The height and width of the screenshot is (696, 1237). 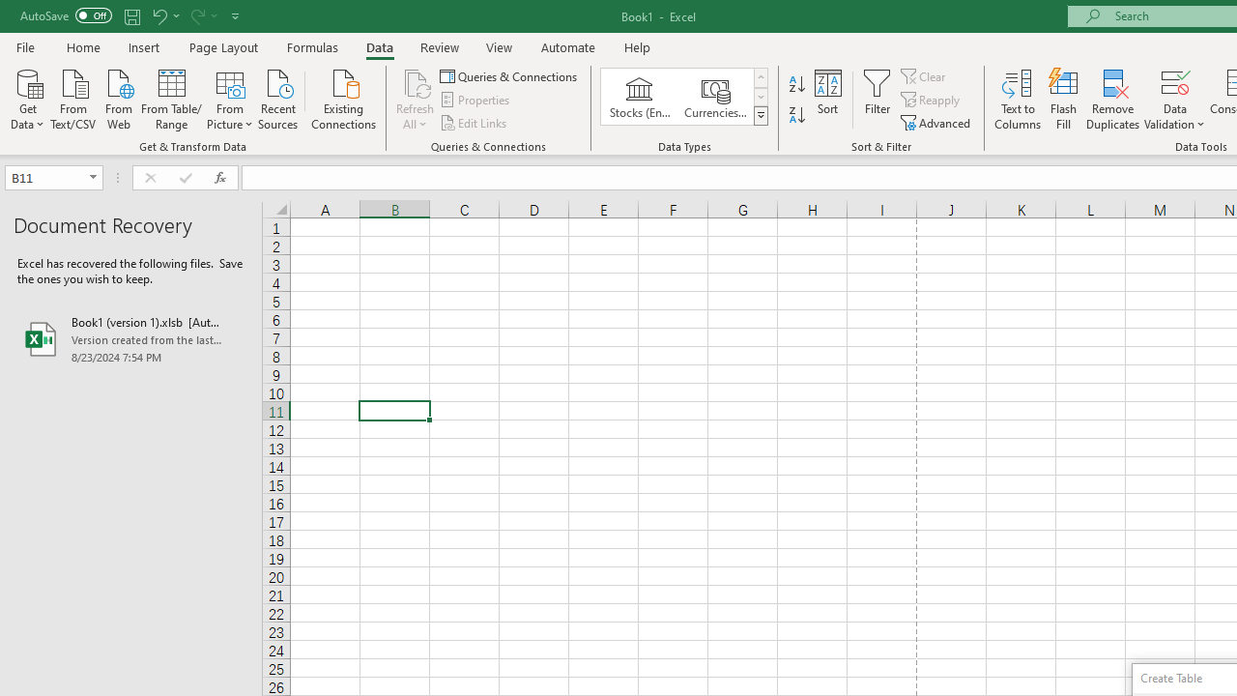 I want to click on Queries & Connections, so click(x=510, y=75).